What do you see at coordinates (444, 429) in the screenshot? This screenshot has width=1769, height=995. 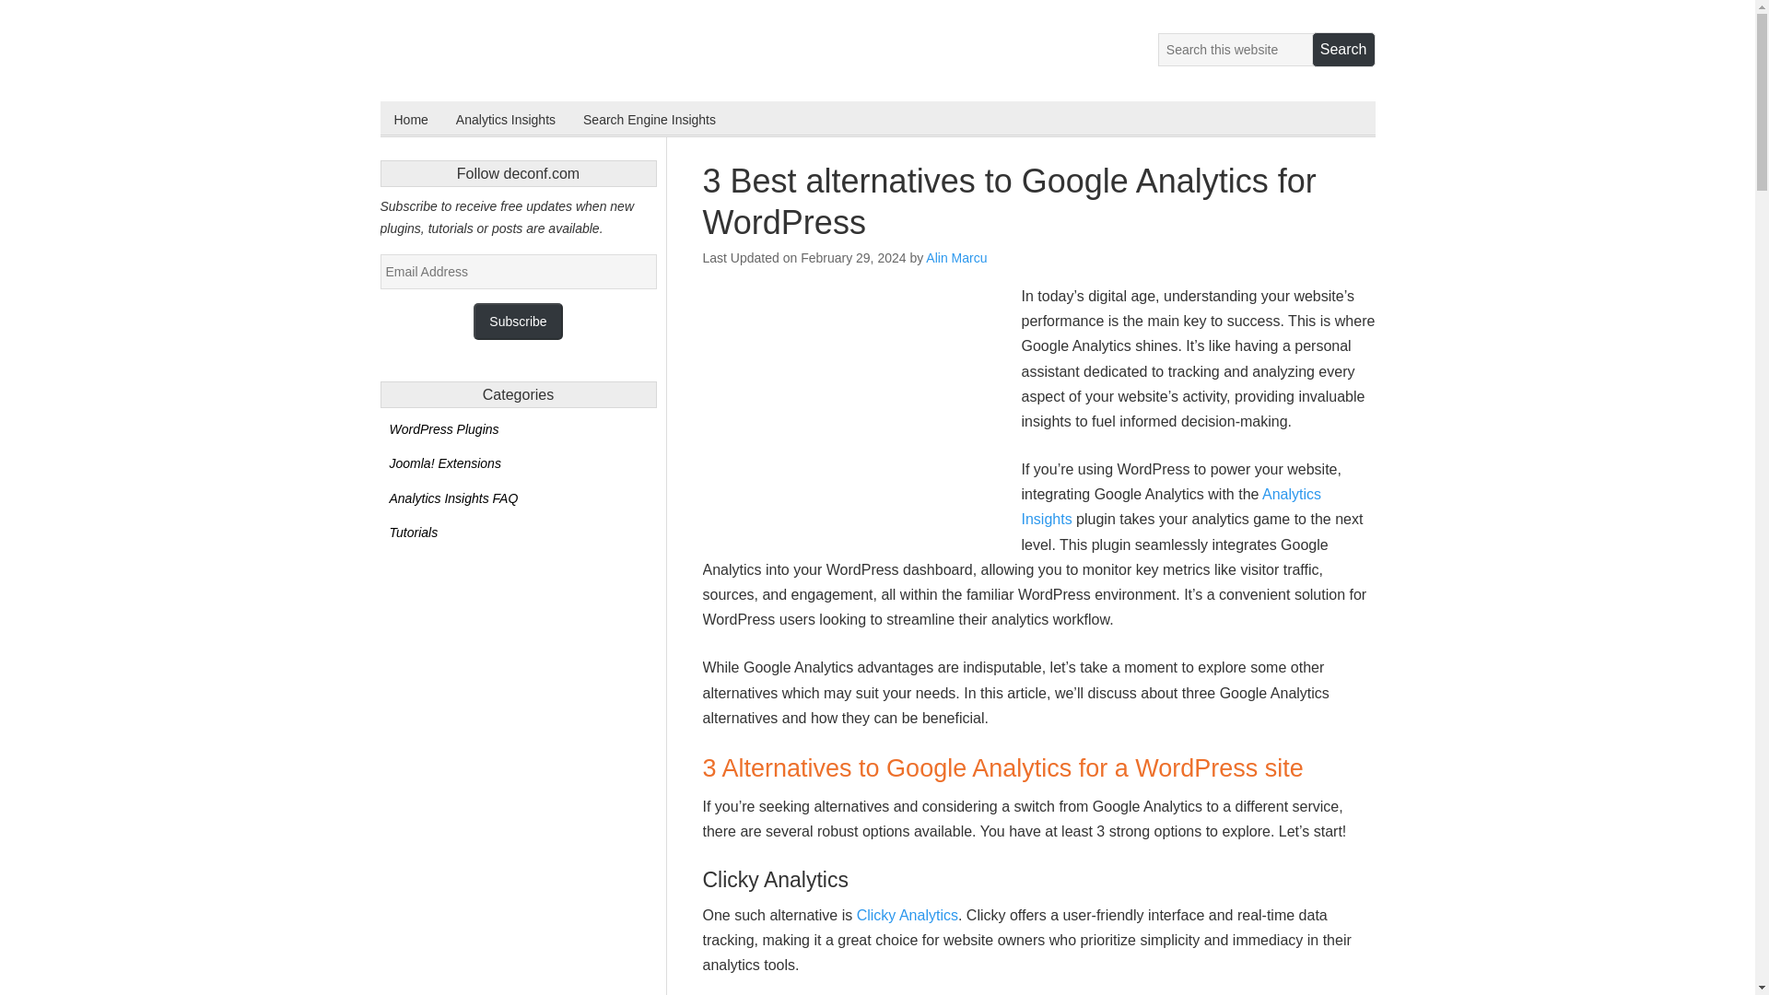 I see `WordPress Plugins` at bounding box center [444, 429].